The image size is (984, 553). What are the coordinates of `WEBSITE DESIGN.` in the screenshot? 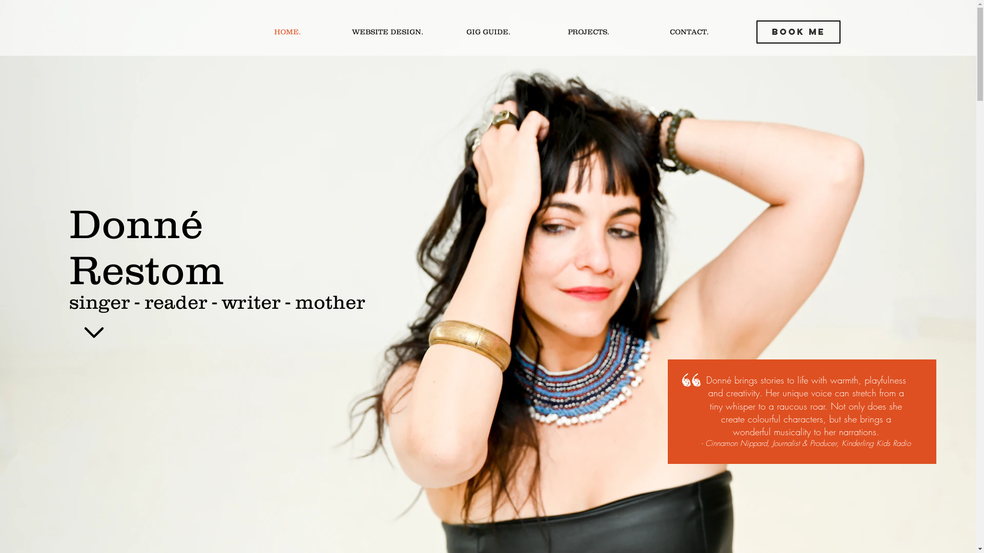 It's located at (387, 32).